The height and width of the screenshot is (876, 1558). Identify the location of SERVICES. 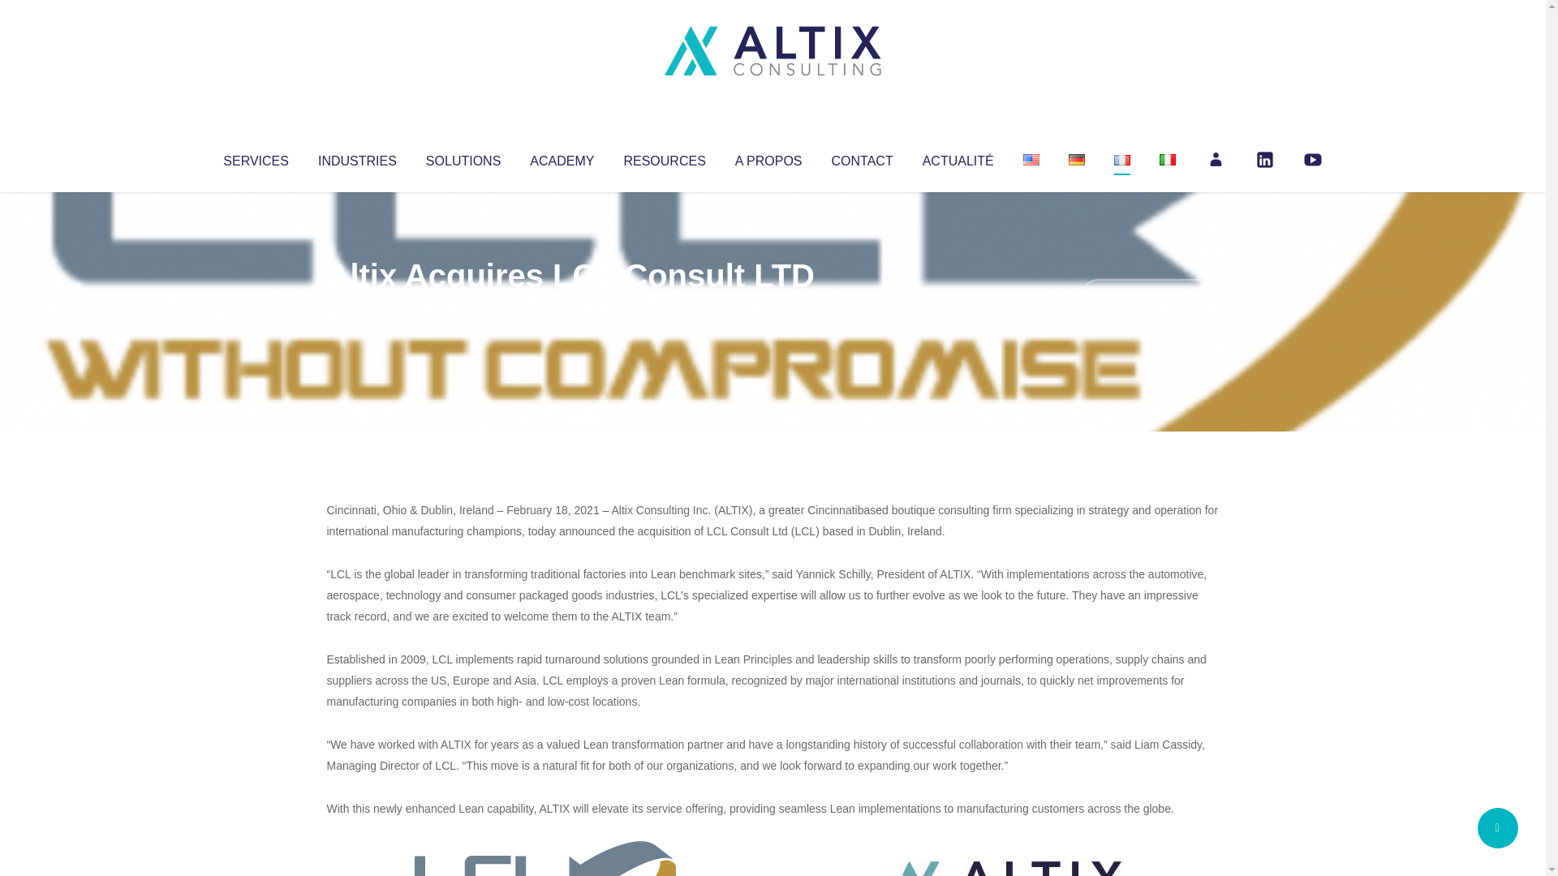
(255, 157).